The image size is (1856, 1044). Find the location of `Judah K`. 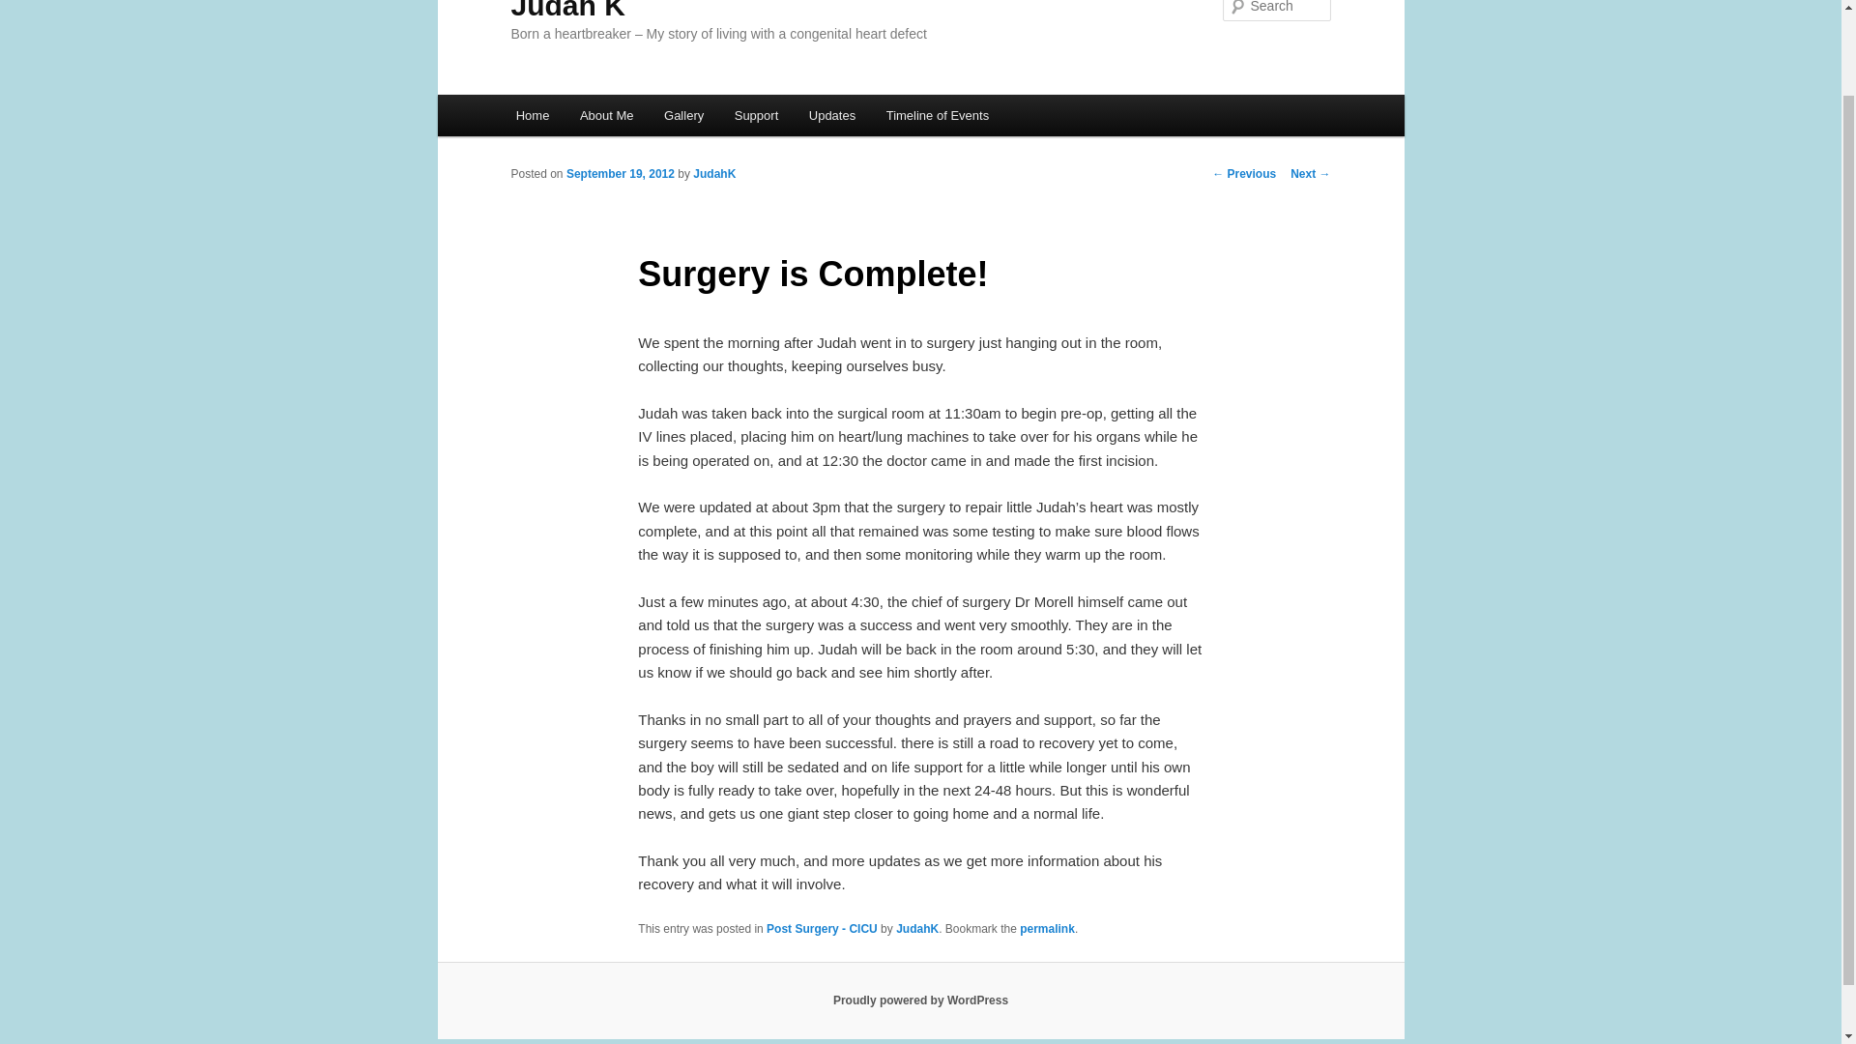

Judah K is located at coordinates (566, 10).